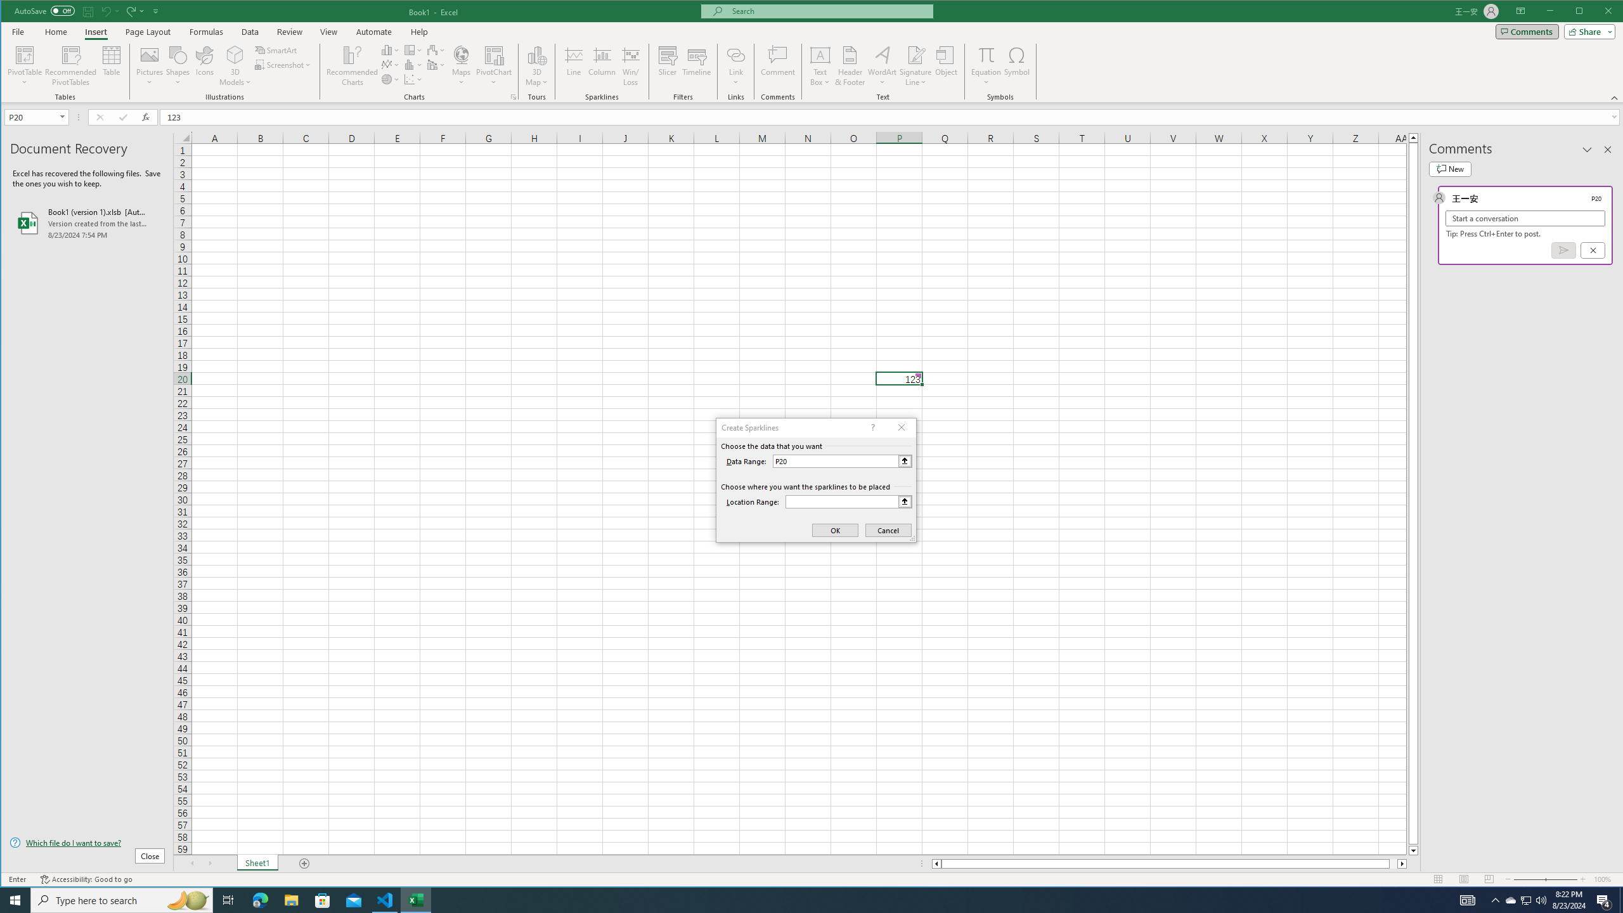  I want to click on Object..., so click(946, 66).